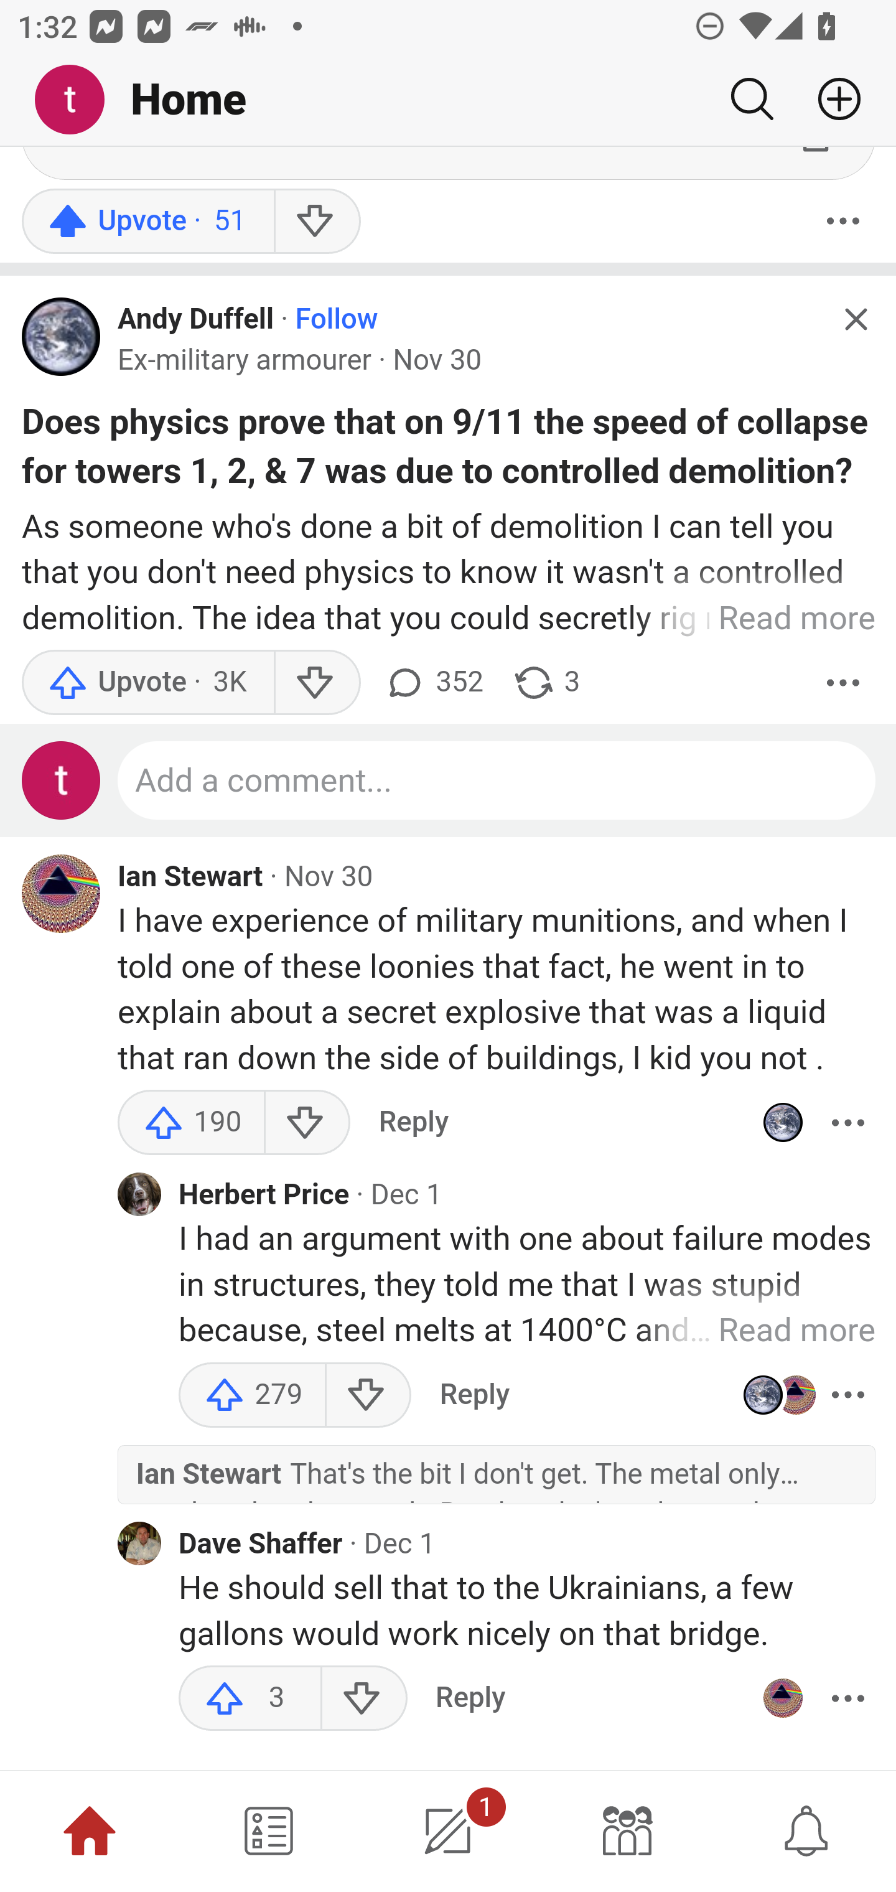 This screenshot has height=1892, width=896. What do you see at coordinates (62, 896) in the screenshot?
I see `Profile photo for Ian Stewart` at bounding box center [62, 896].